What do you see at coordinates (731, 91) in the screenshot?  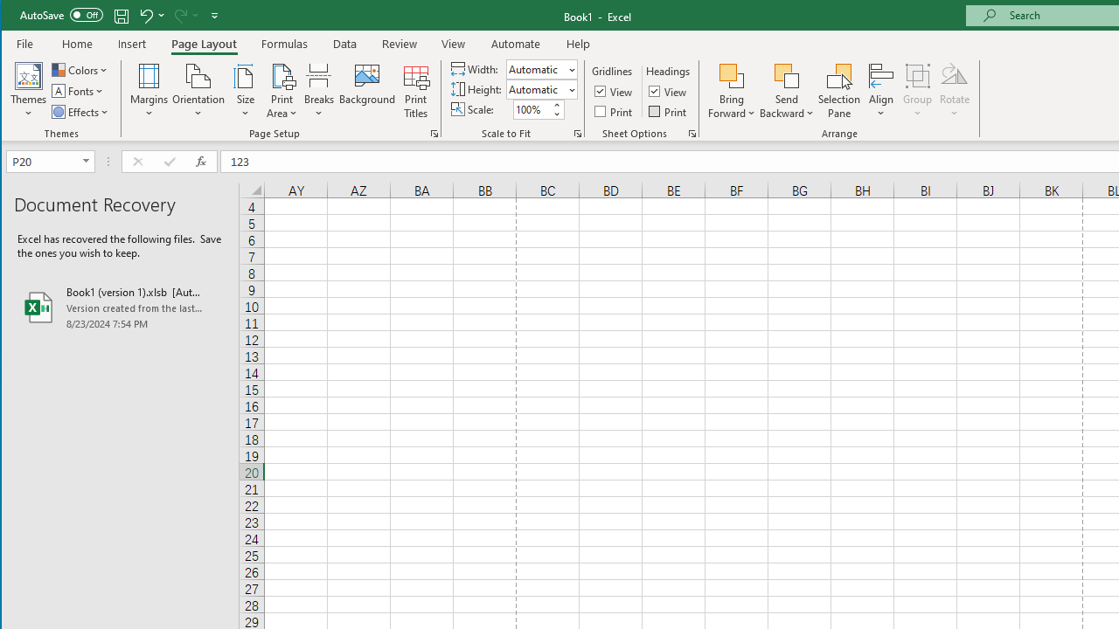 I see `Bring Forward` at bounding box center [731, 91].